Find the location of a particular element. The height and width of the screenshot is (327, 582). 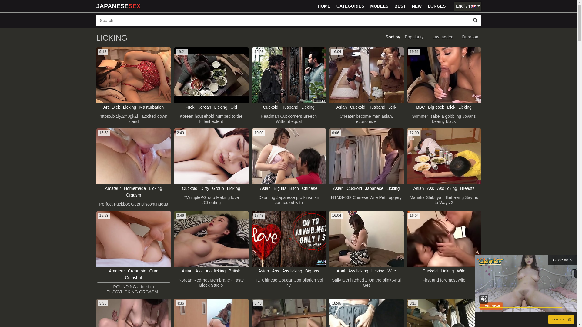

Headman Cut corners Breech Without equal is located at coordinates (289, 119).